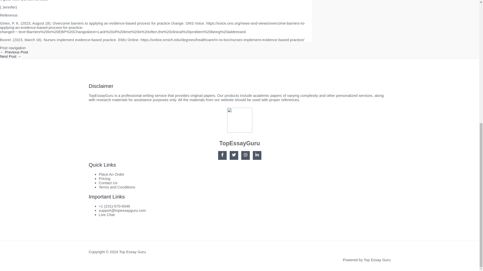 This screenshot has height=271, width=483. I want to click on DISCUSSION 2, so click(14, 52).